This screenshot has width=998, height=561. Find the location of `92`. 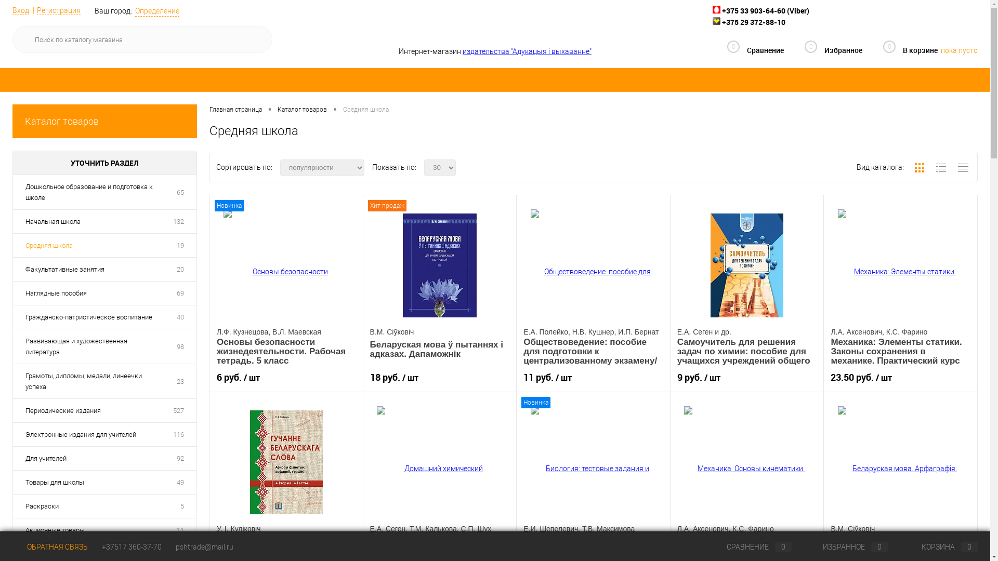

92 is located at coordinates (180, 458).